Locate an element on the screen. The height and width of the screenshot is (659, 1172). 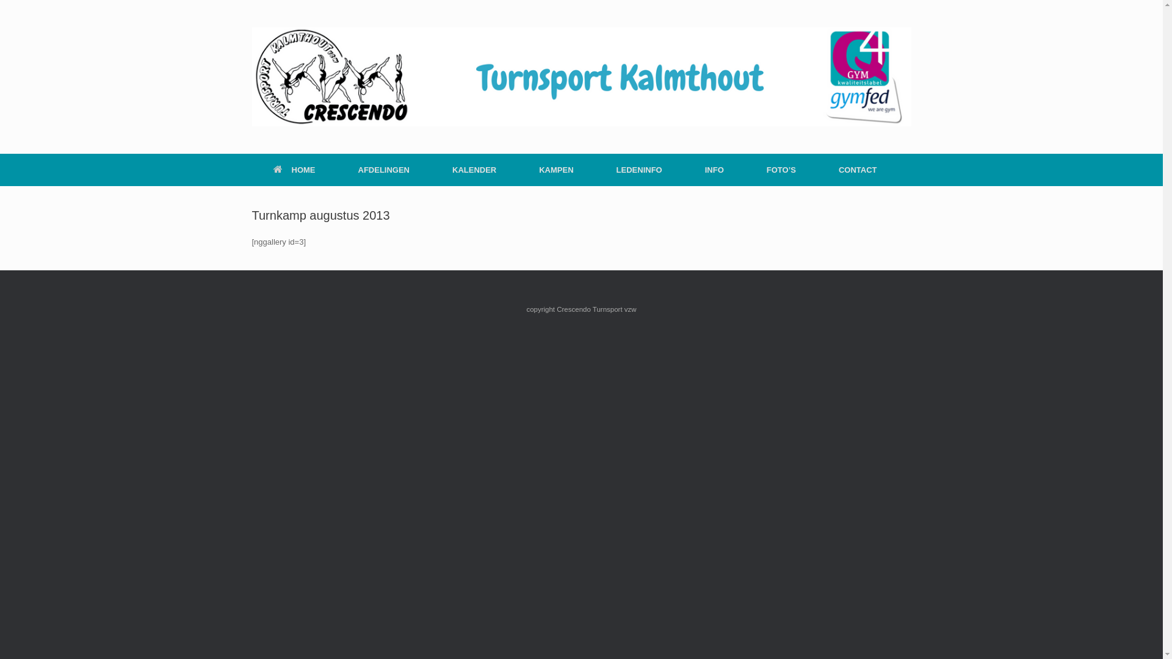
KALENDER is located at coordinates (474, 170).